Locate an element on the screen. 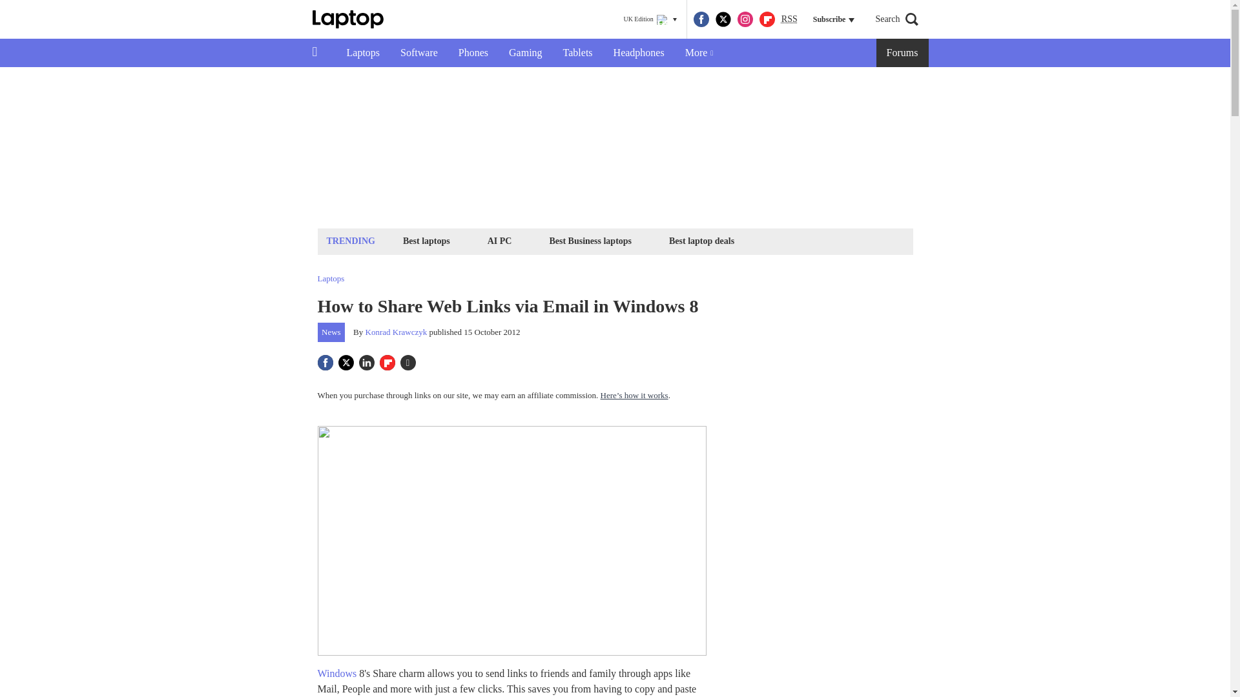 The width and height of the screenshot is (1240, 697). Best laptop deals is located at coordinates (701, 240).